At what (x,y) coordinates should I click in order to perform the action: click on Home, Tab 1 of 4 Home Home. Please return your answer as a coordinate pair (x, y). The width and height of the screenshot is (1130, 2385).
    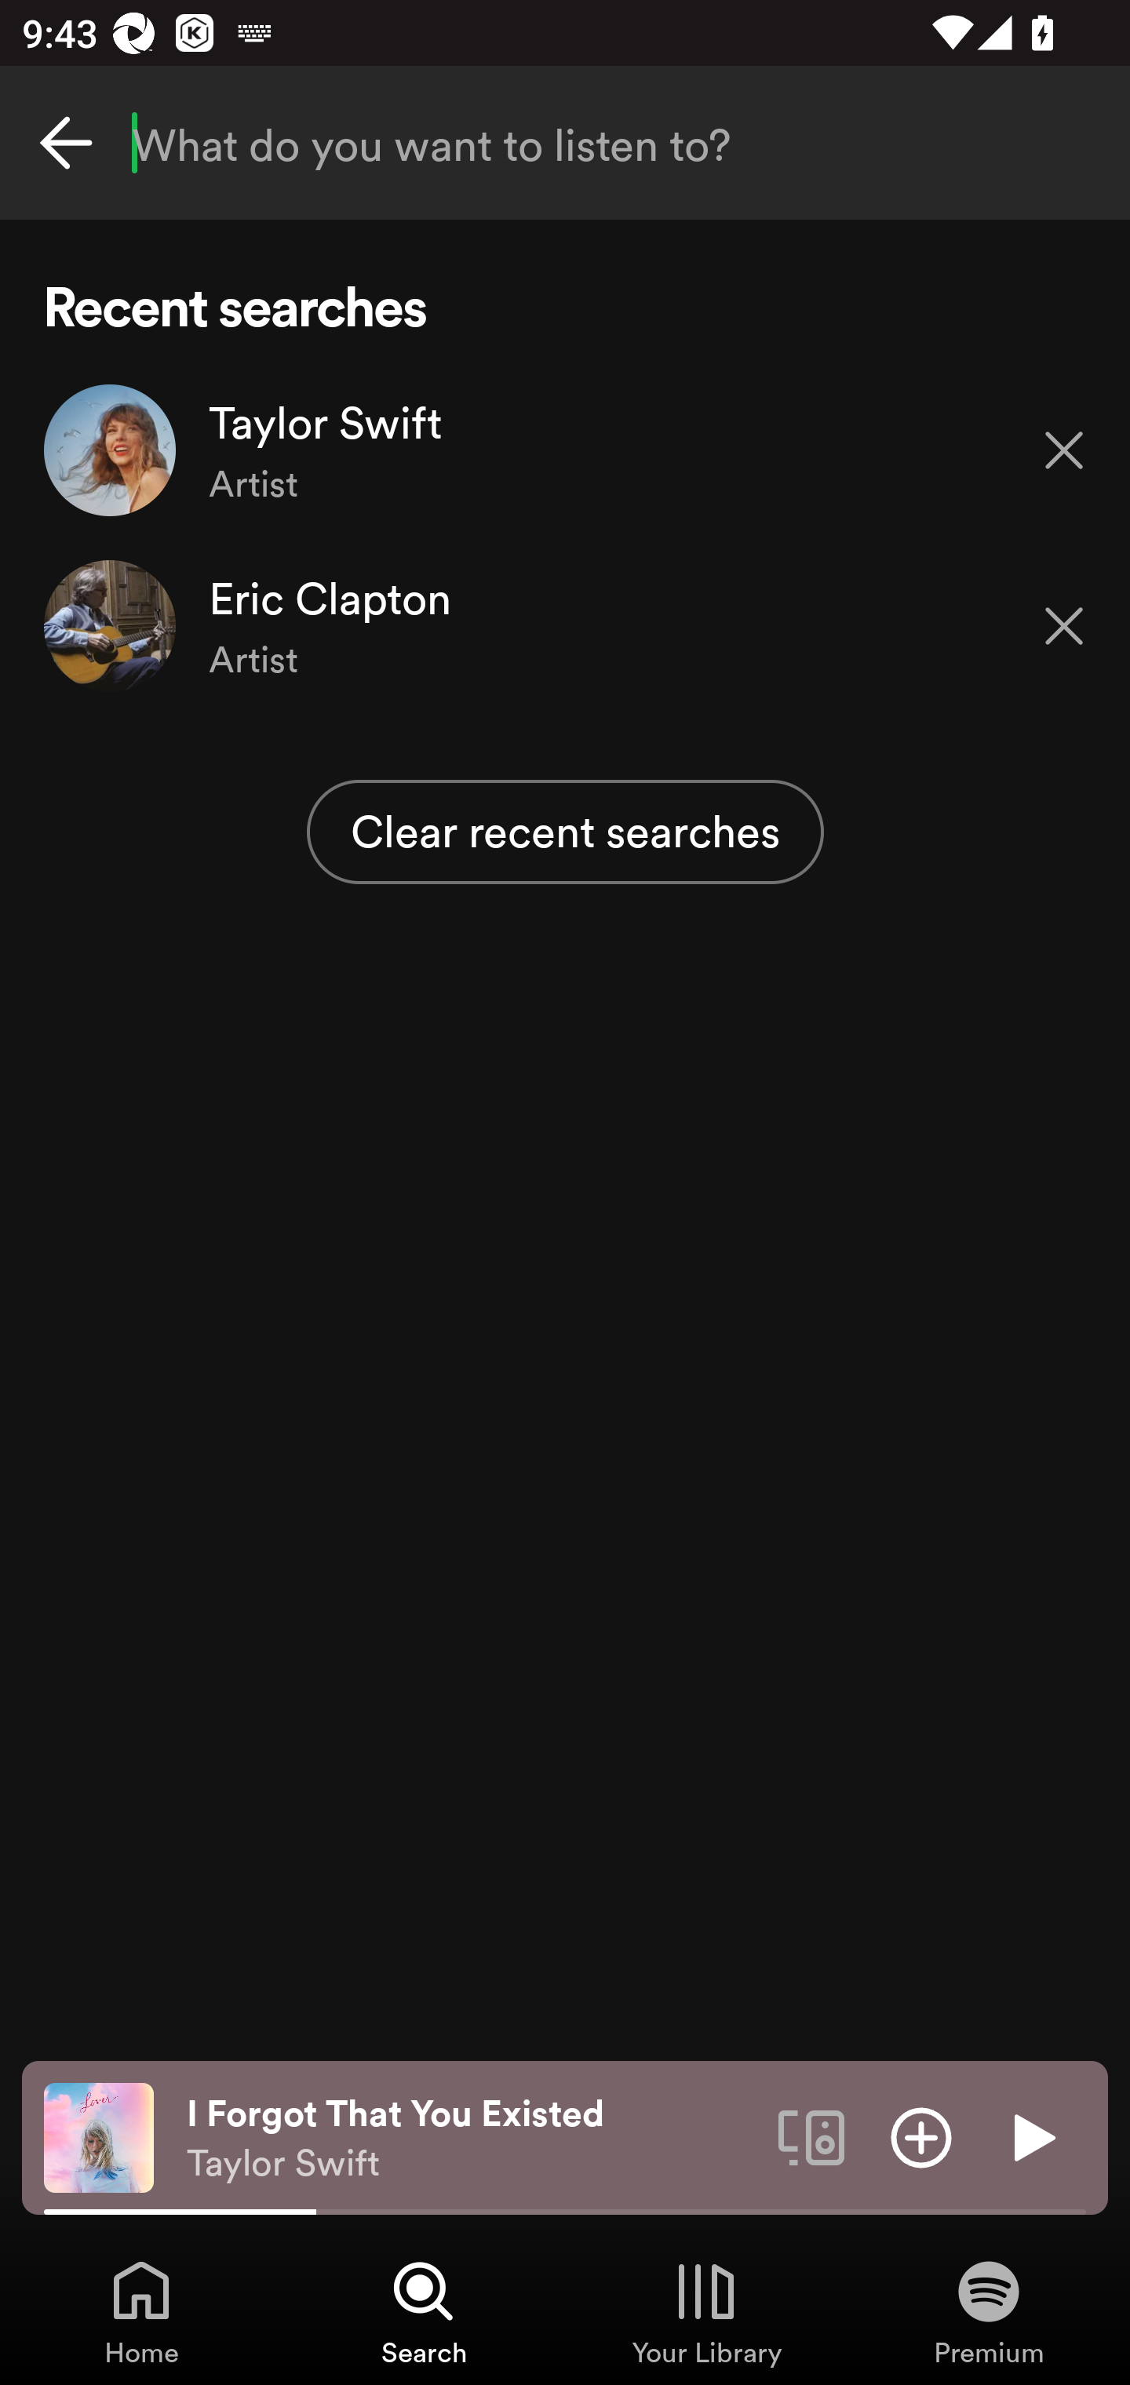
    Looking at the image, I should click on (141, 2311).